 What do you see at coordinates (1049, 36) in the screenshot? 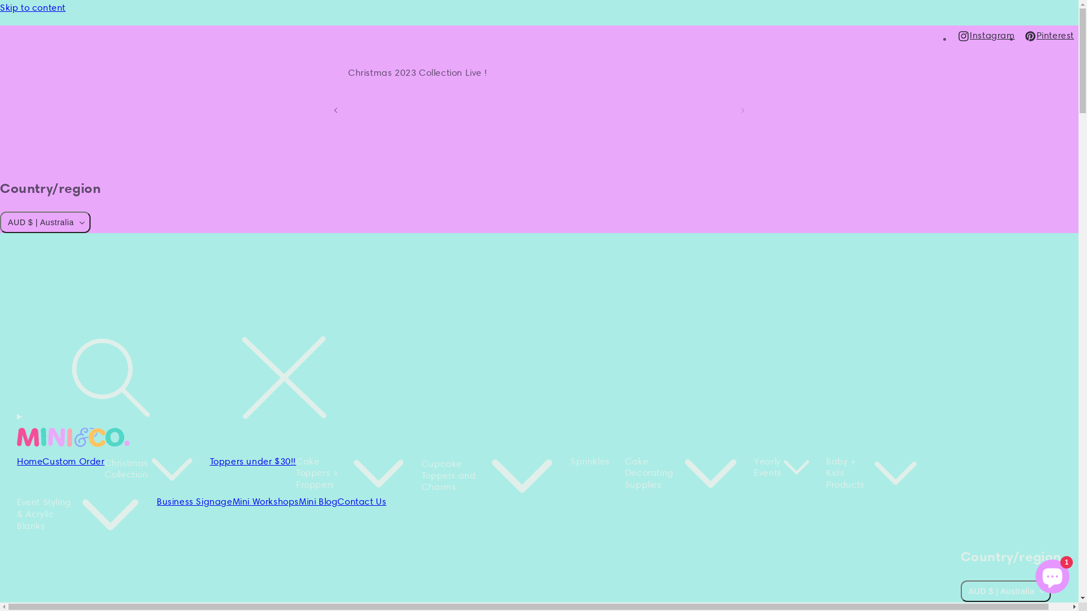
I see `Pinterest` at bounding box center [1049, 36].